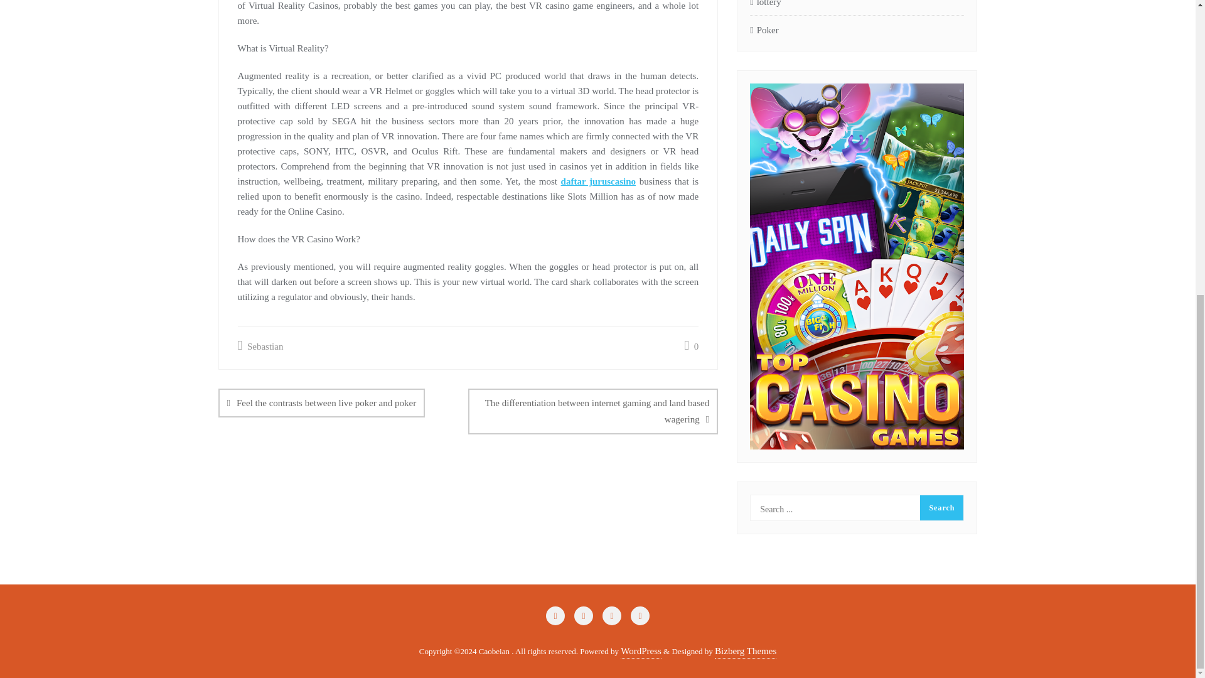  I want to click on Feel the contrasts between live poker and poker, so click(321, 403).